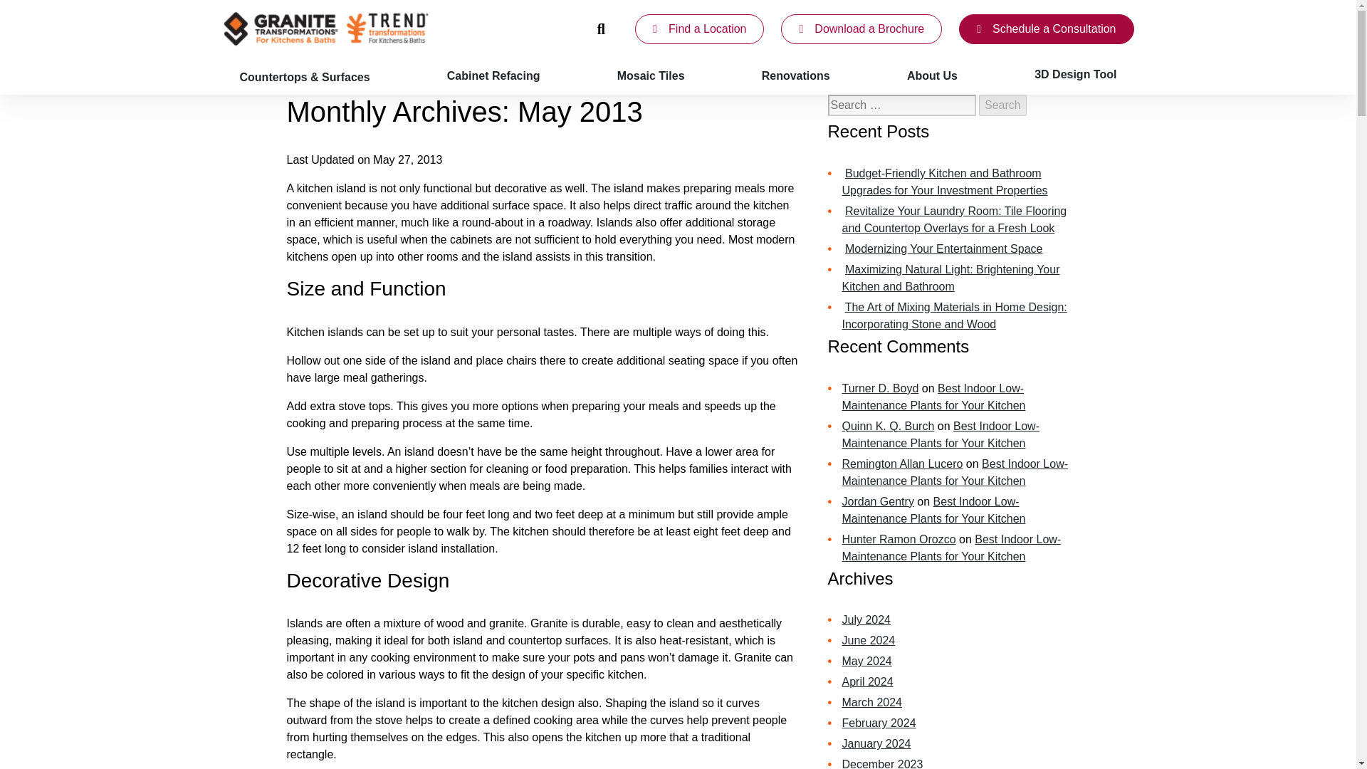  What do you see at coordinates (699, 28) in the screenshot?
I see `Find a Location` at bounding box center [699, 28].